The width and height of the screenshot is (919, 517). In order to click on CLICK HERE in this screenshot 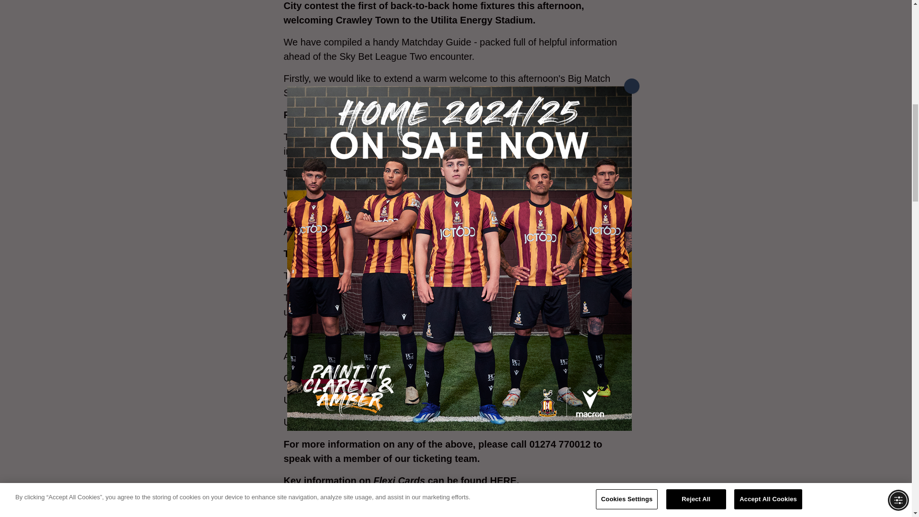, I will do `click(462, 502)`.